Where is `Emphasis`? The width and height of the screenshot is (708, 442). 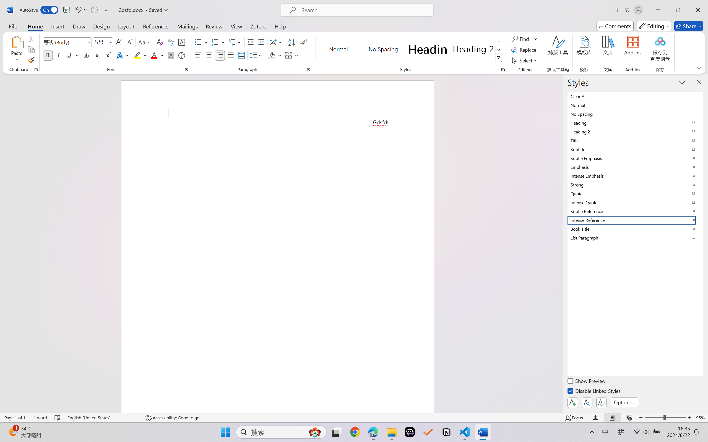 Emphasis is located at coordinates (636, 167).